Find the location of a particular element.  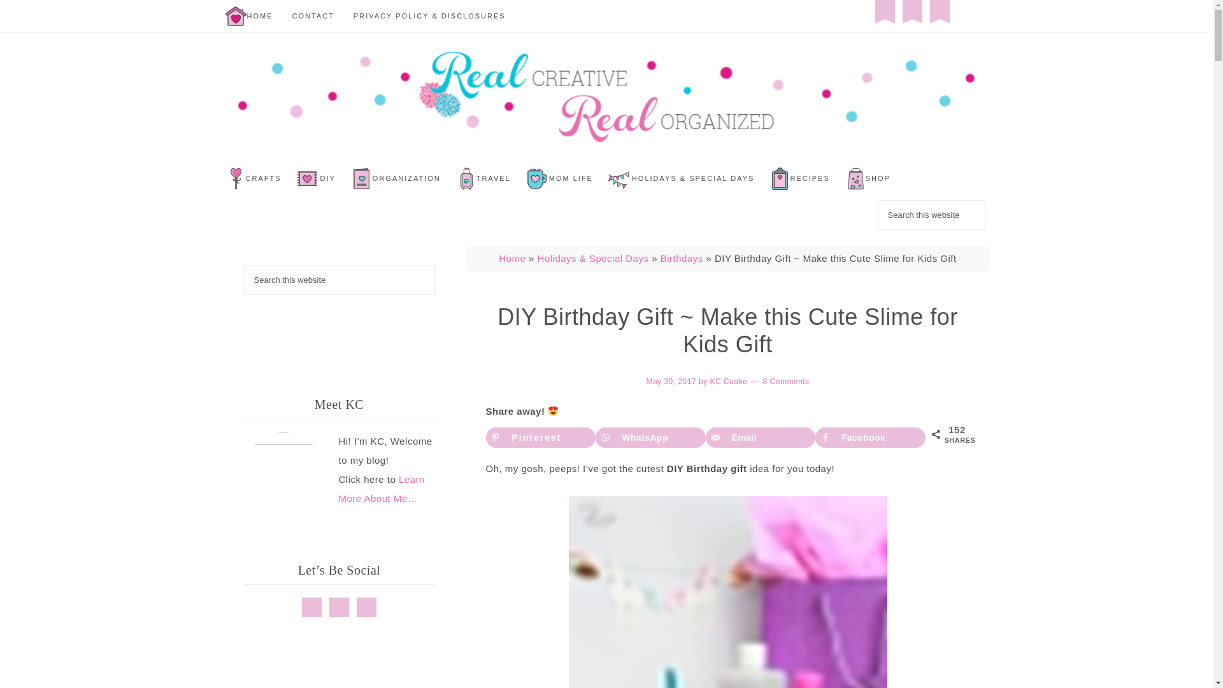

Share on WhatsApp is located at coordinates (650, 437).